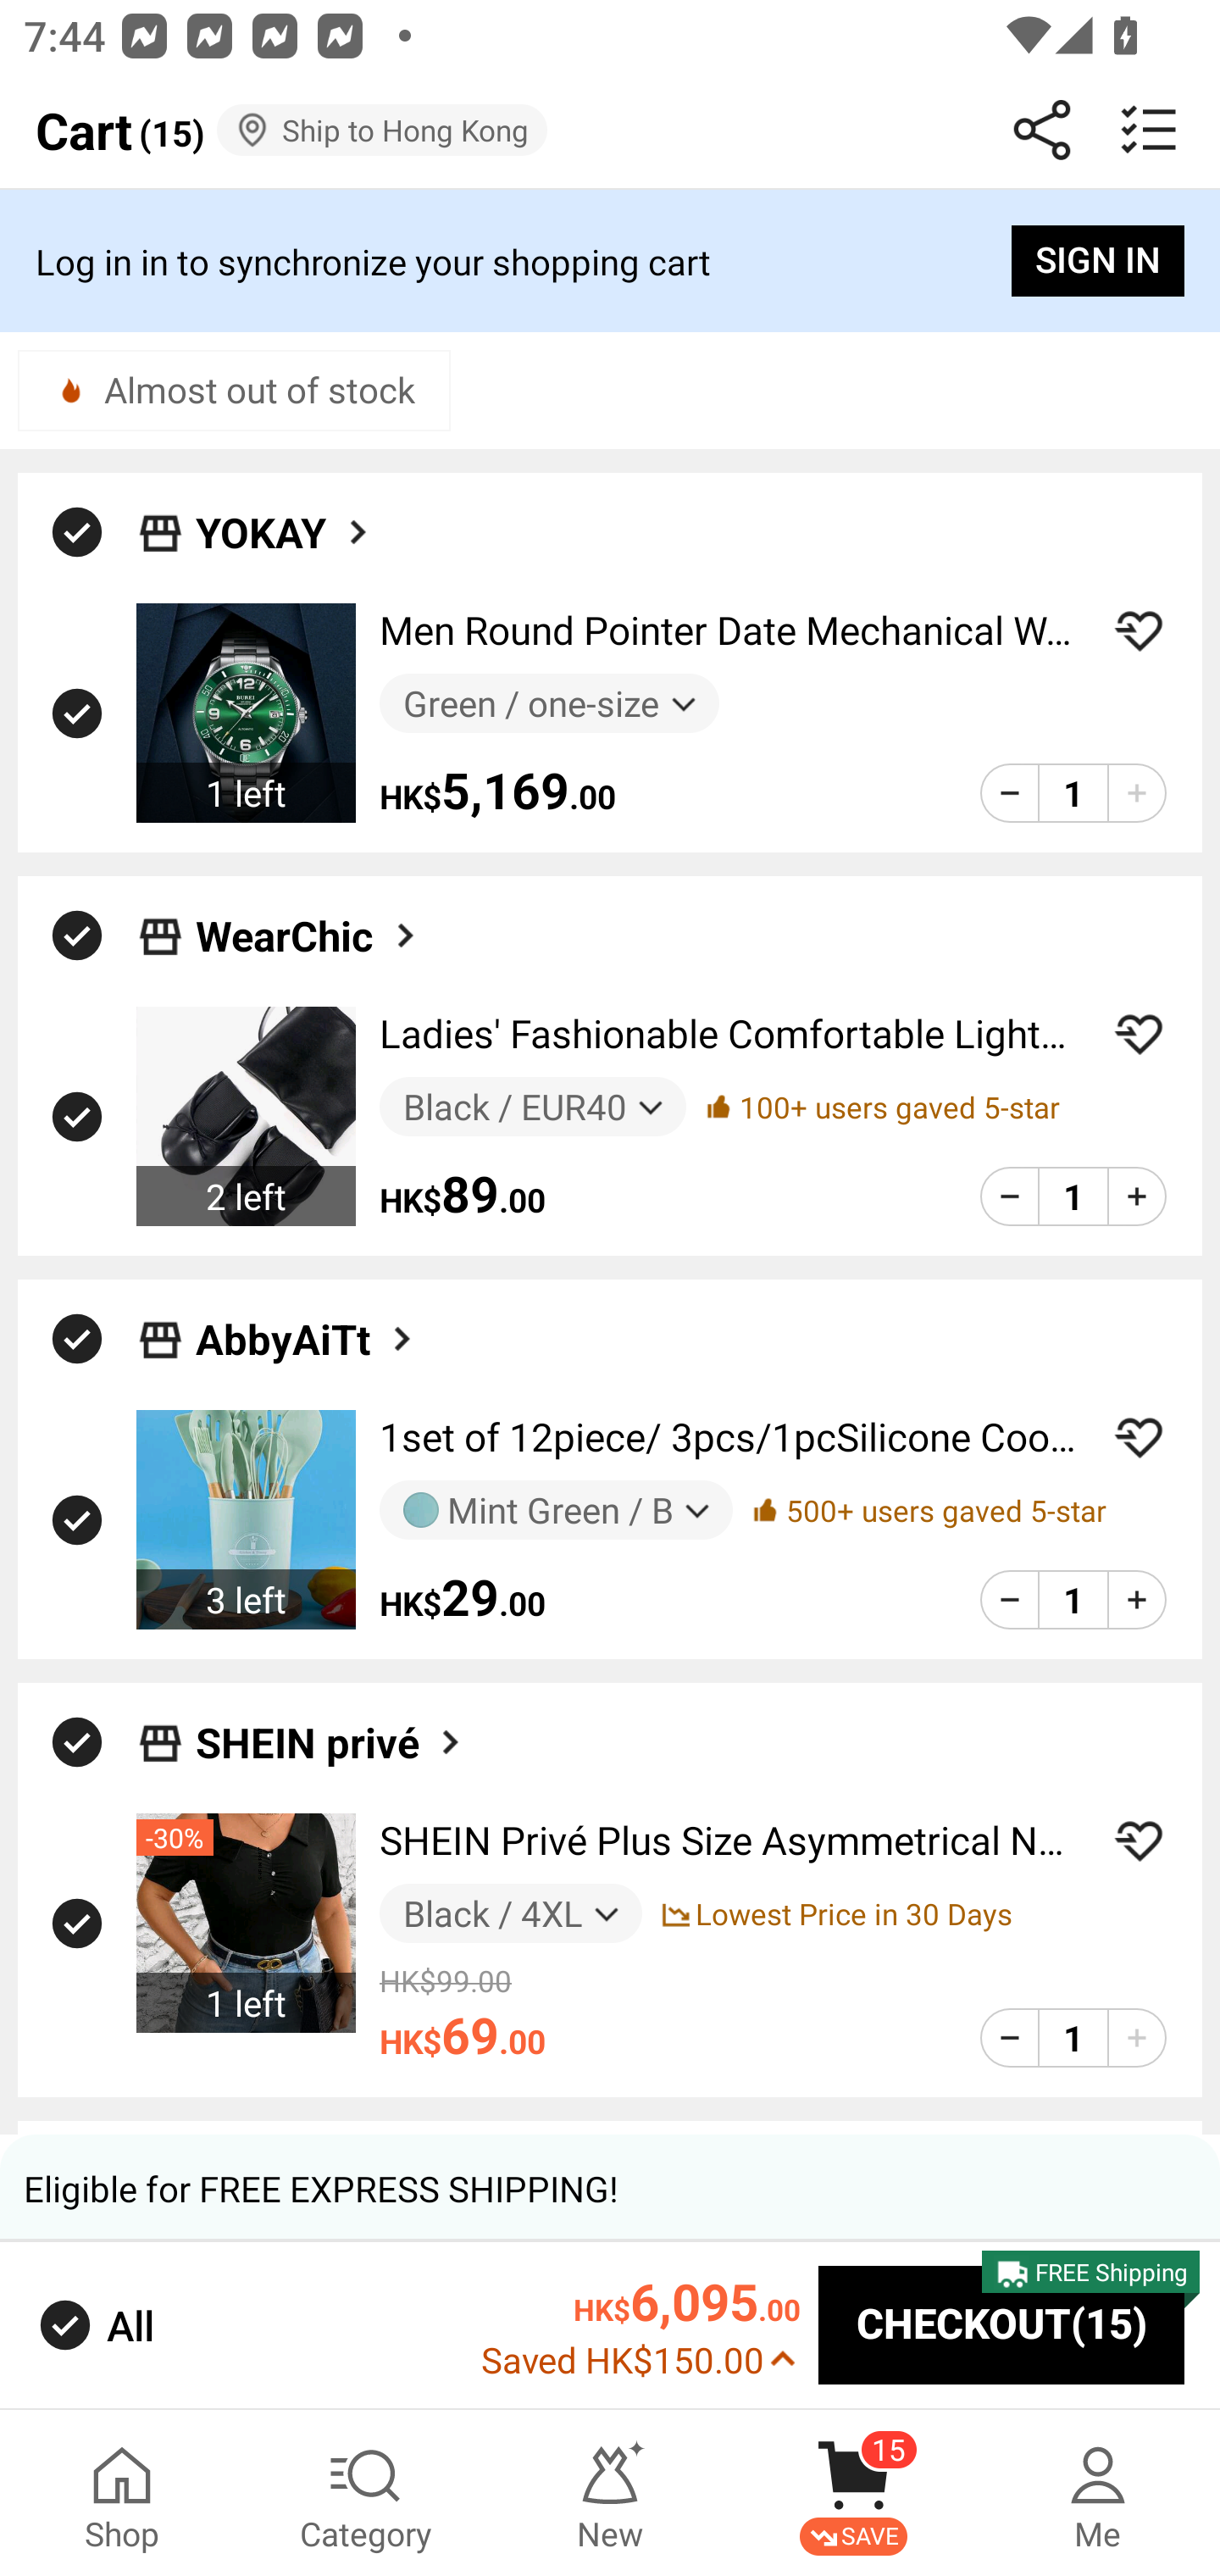 The height and width of the screenshot is (2576, 1220). What do you see at coordinates (366, 2493) in the screenshot?
I see `Category` at bounding box center [366, 2493].